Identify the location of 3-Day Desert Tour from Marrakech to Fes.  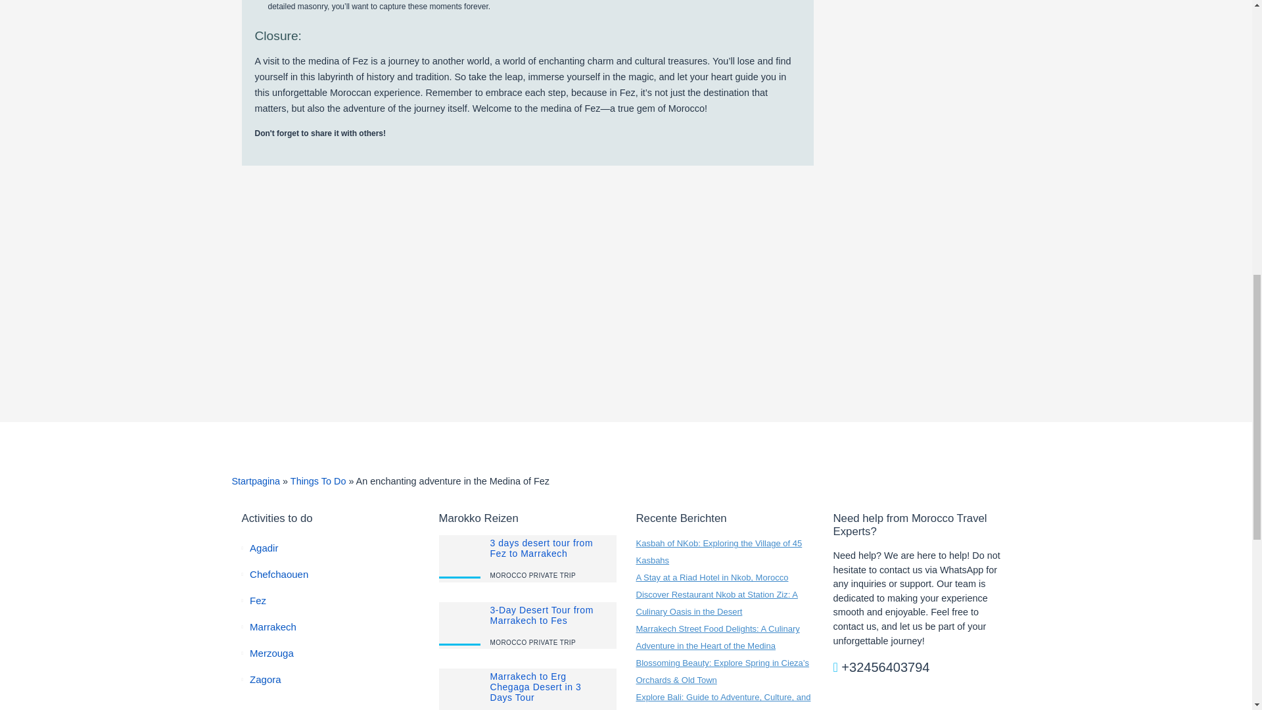
(542, 615).